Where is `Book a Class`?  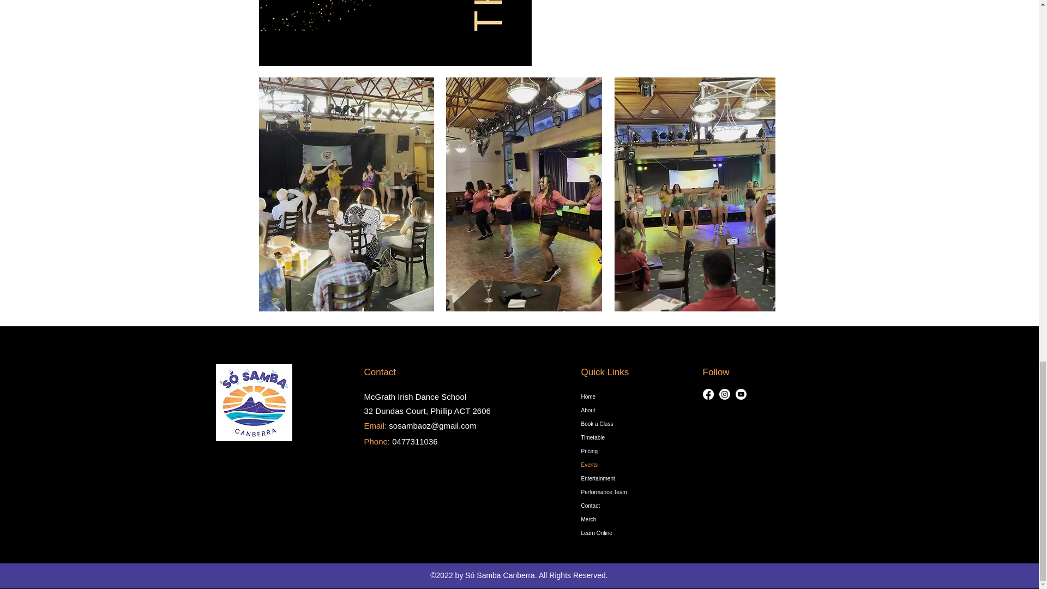
Book a Class is located at coordinates (633, 423).